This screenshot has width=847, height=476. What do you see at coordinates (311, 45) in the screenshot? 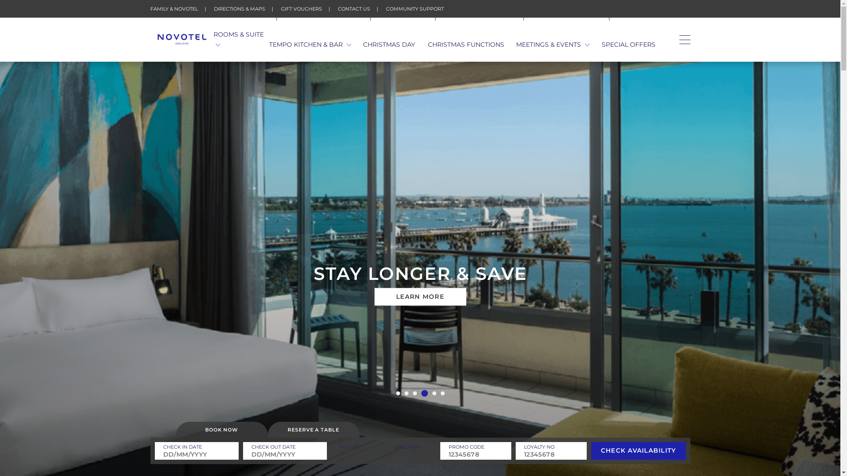
I see `TEMPO KITCHEN & BAR` at bounding box center [311, 45].